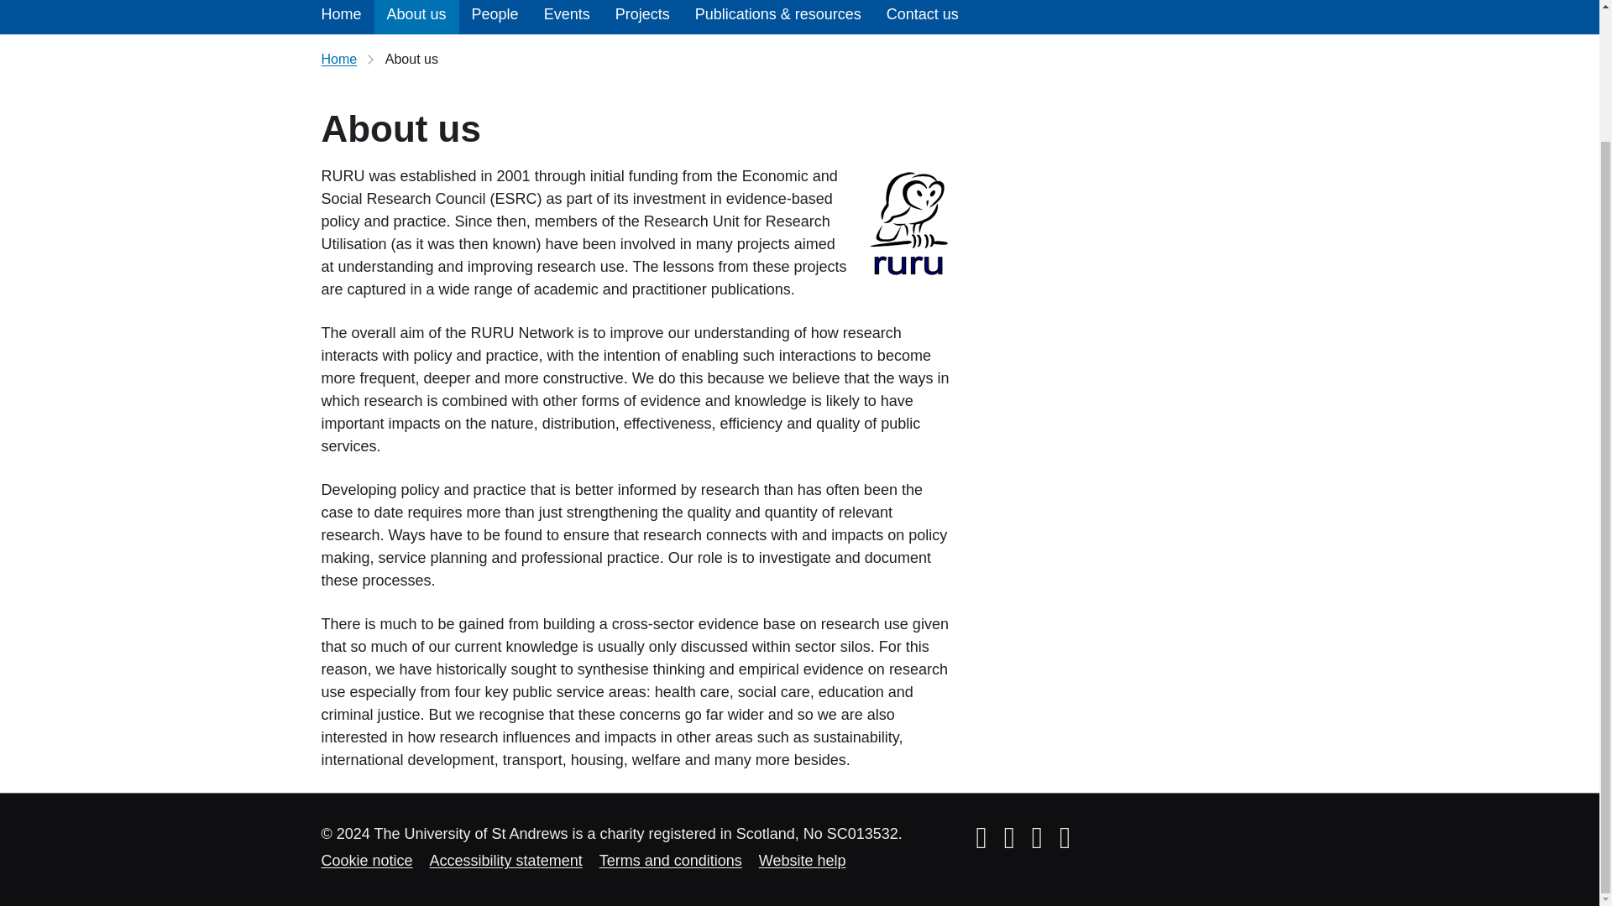 This screenshot has width=1612, height=906. Describe the element at coordinates (341, 17) in the screenshot. I see `Home` at that location.